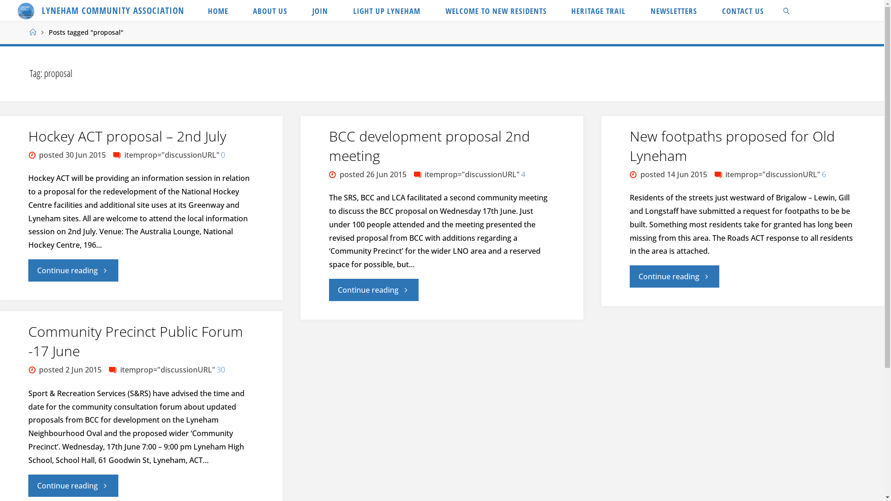 Image resolution: width=891 pixels, height=501 pixels. What do you see at coordinates (823, 174) in the screenshot?
I see `6` at bounding box center [823, 174].